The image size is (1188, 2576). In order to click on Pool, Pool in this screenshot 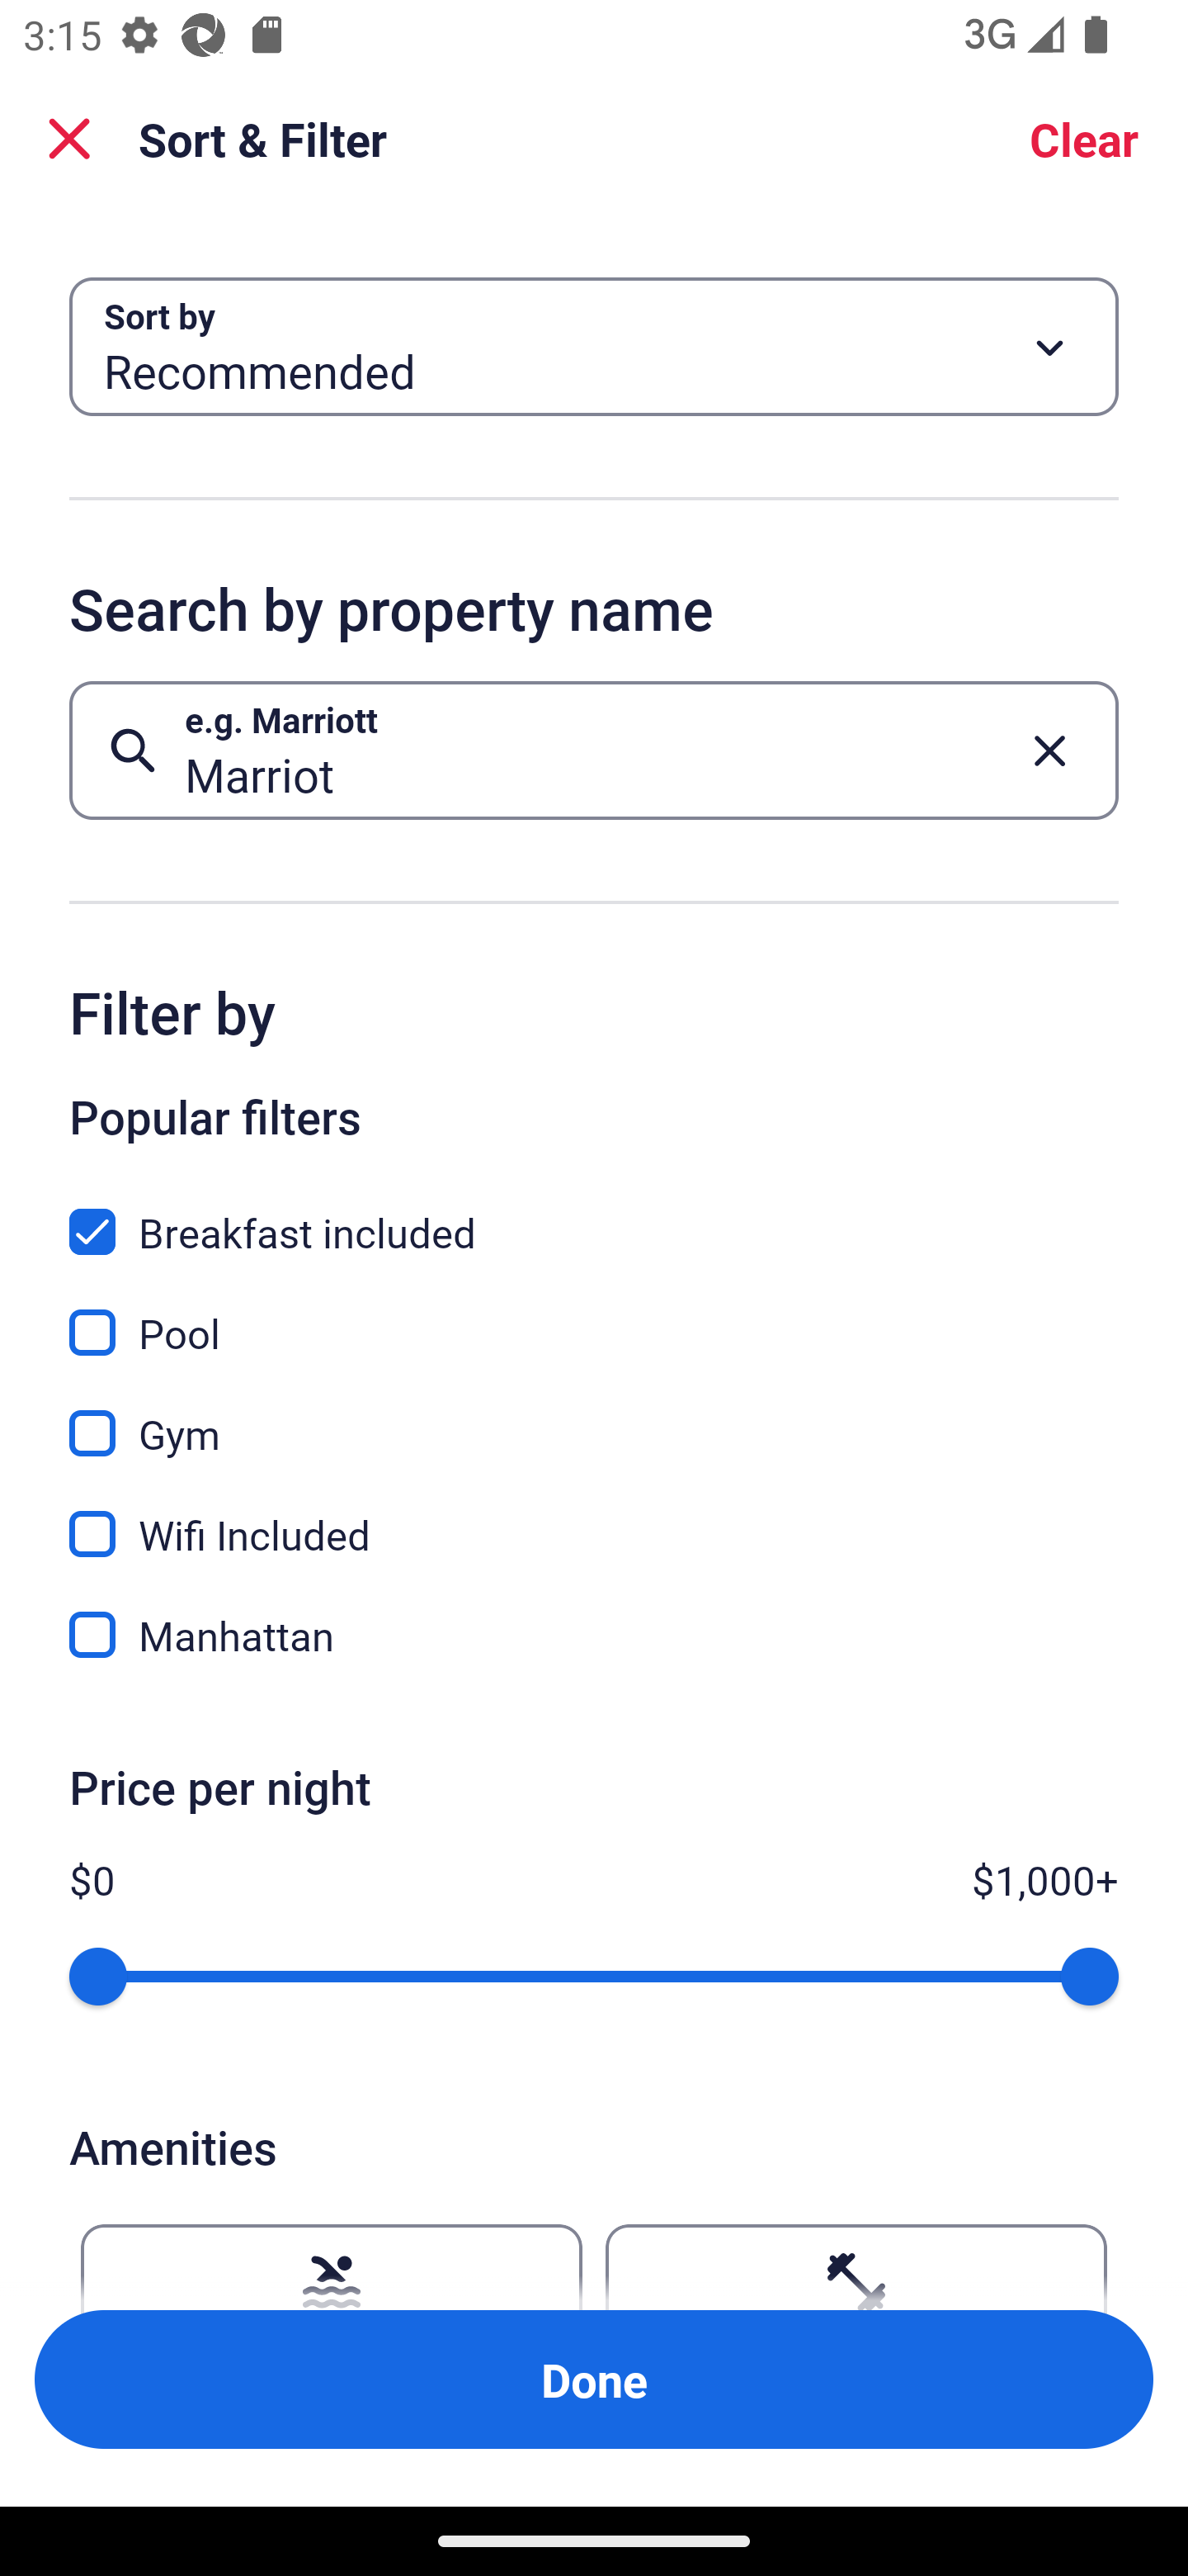, I will do `click(594, 1314)`.